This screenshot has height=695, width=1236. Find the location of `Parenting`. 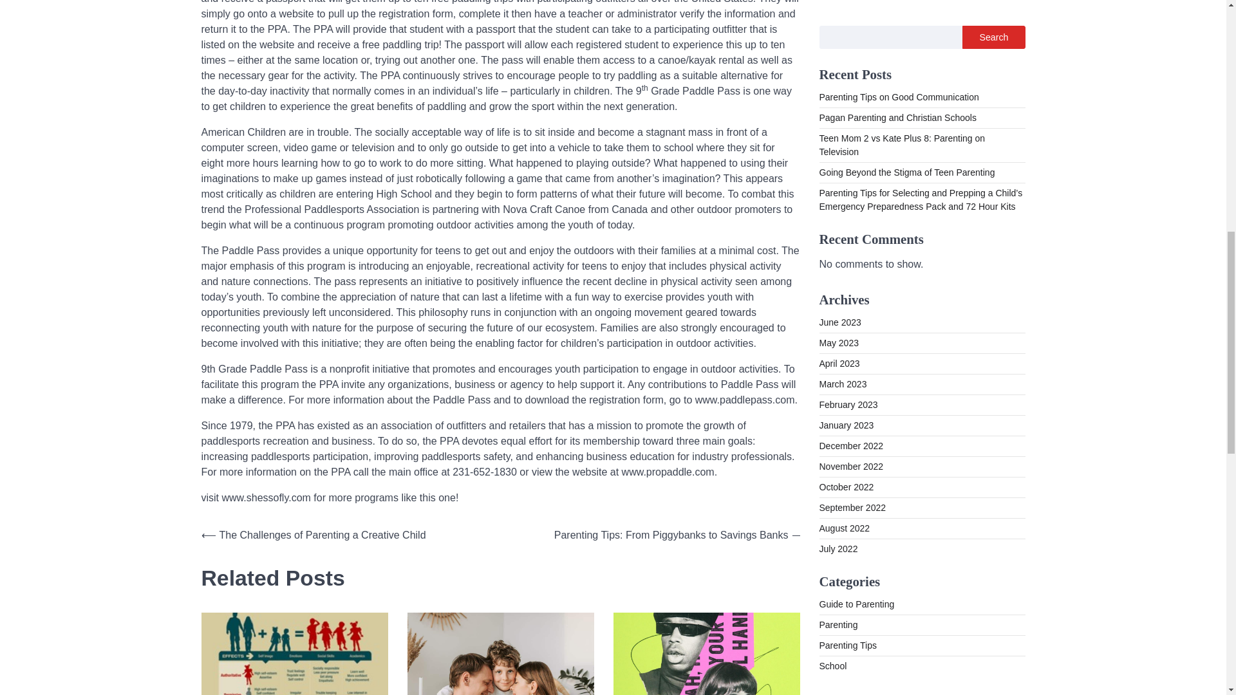

Parenting is located at coordinates (838, 18).